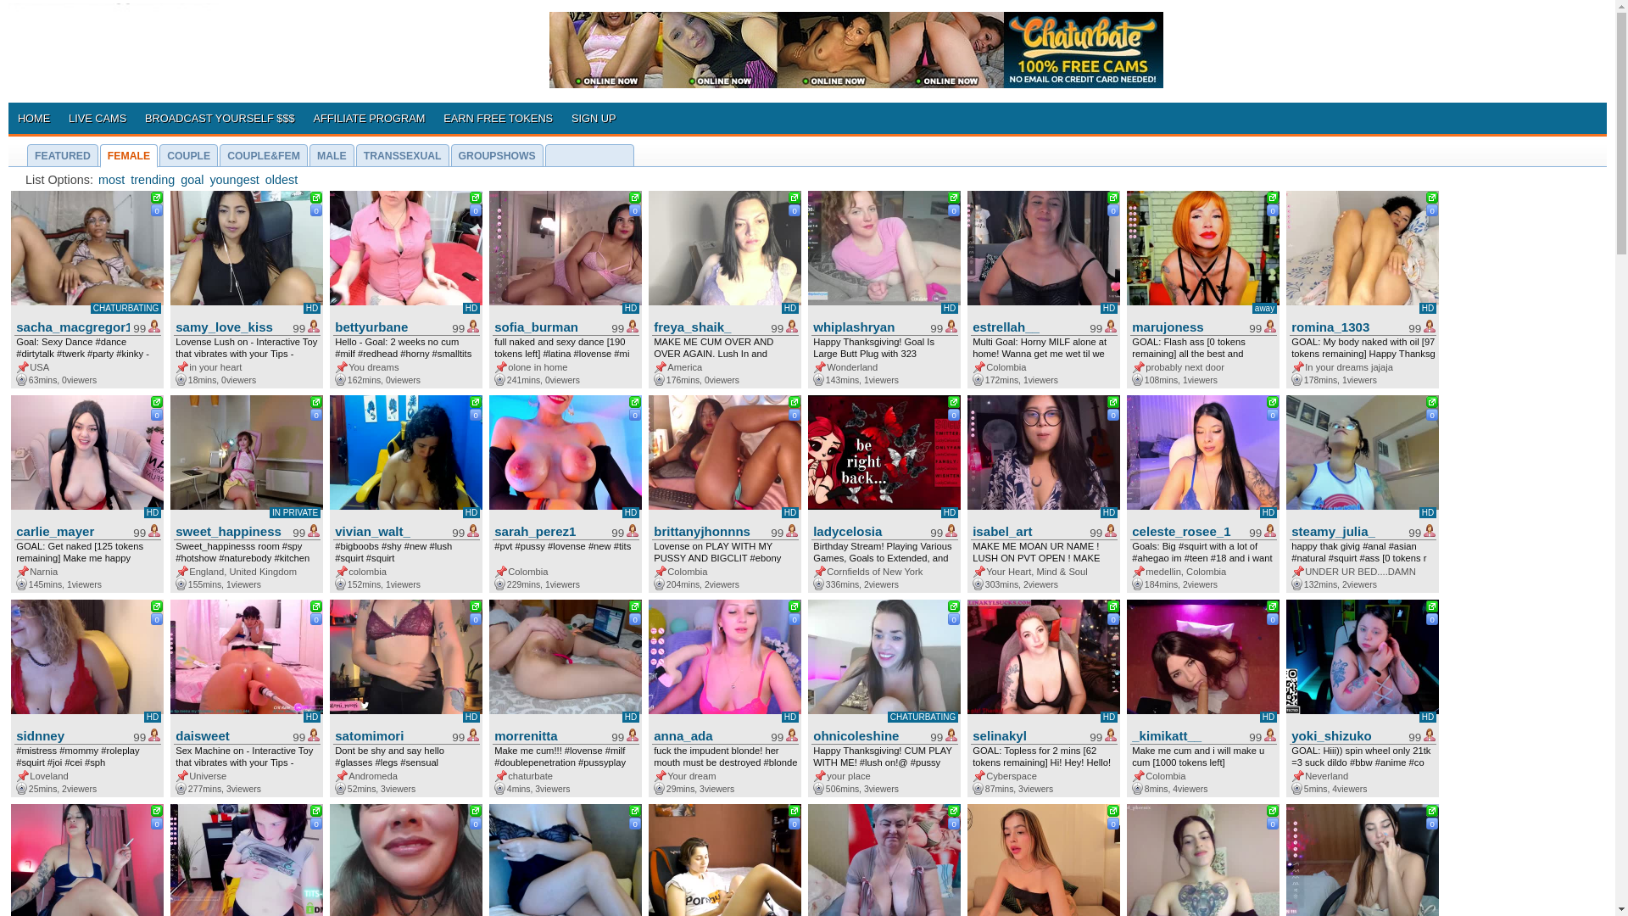 The image size is (1628, 916). Describe the element at coordinates (796, 811) in the screenshot. I see `    ` at that location.